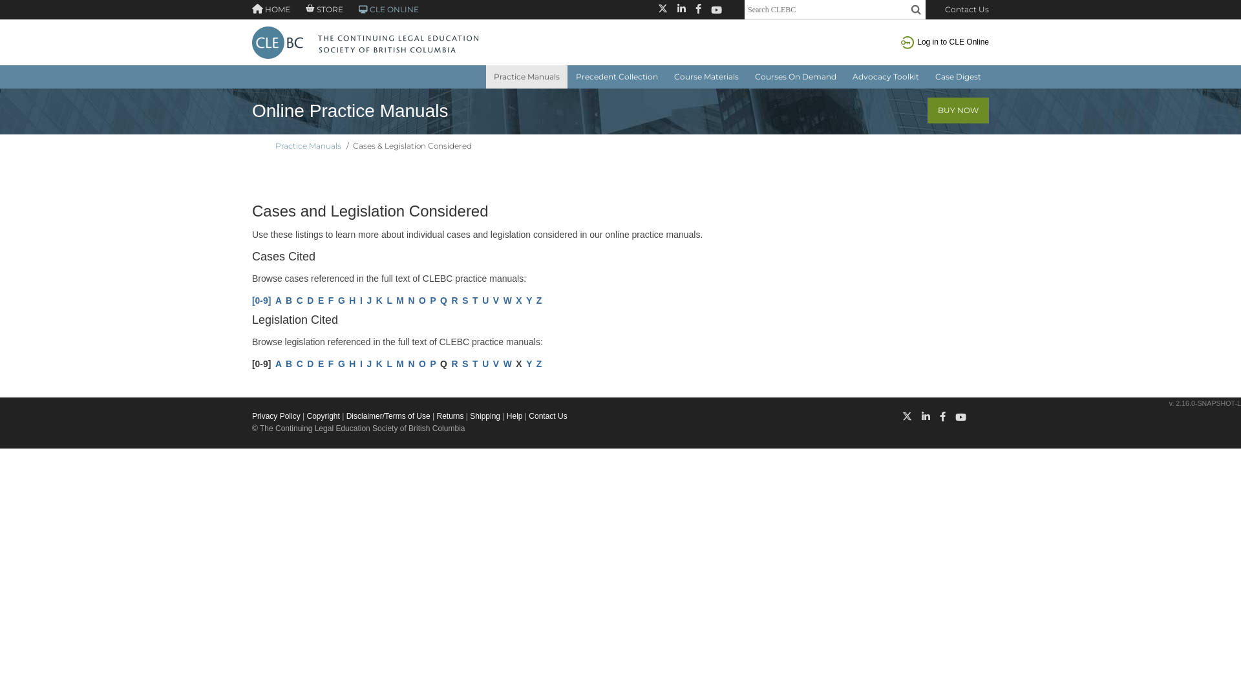 Image resolution: width=1241 pixels, height=698 pixels. What do you see at coordinates (485, 416) in the screenshot?
I see `Shipping` at bounding box center [485, 416].